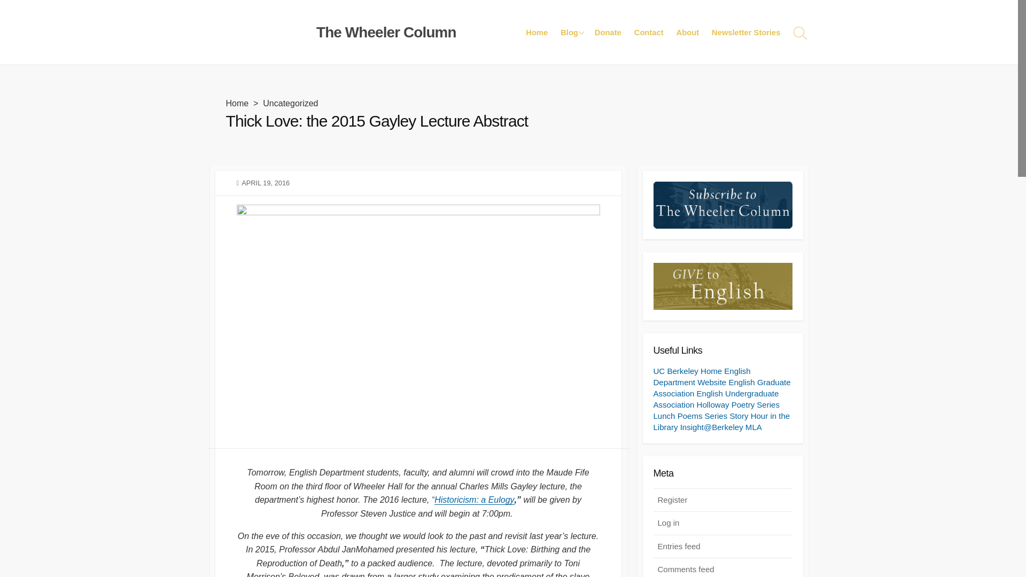 This screenshot has height=577, width=1026. What do you see at coordinates (738, 404) in the screenshot?
I see `Holloway Poetry Series` at bounding box center [738, 404].